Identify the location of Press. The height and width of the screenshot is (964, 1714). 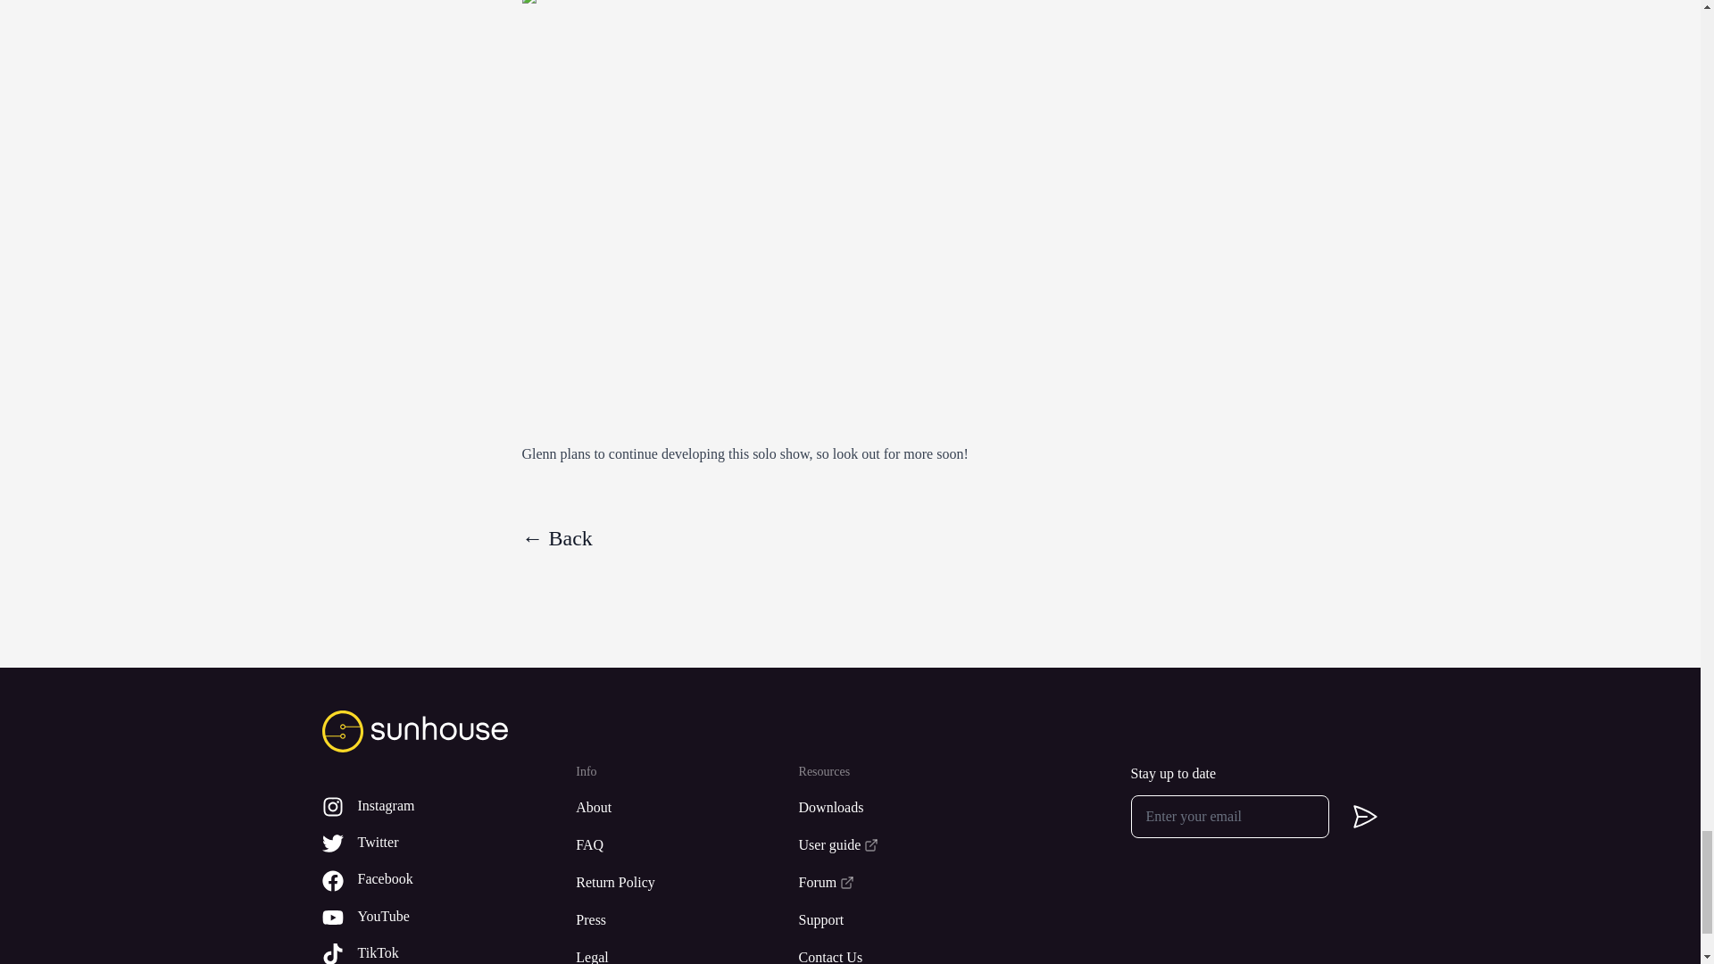
(666, 920).